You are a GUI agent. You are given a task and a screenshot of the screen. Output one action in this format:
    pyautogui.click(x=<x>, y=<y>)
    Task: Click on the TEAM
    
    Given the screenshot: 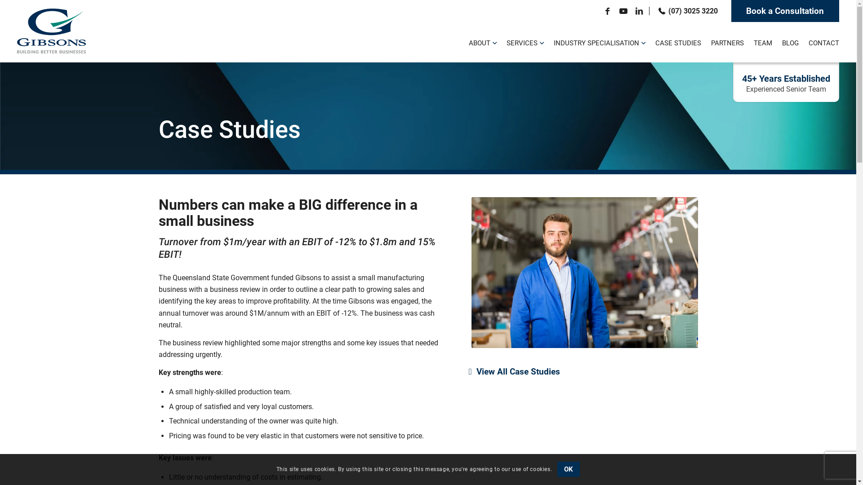 What is the action you would take?
    pyautogui.click(x=763, y=42)
    